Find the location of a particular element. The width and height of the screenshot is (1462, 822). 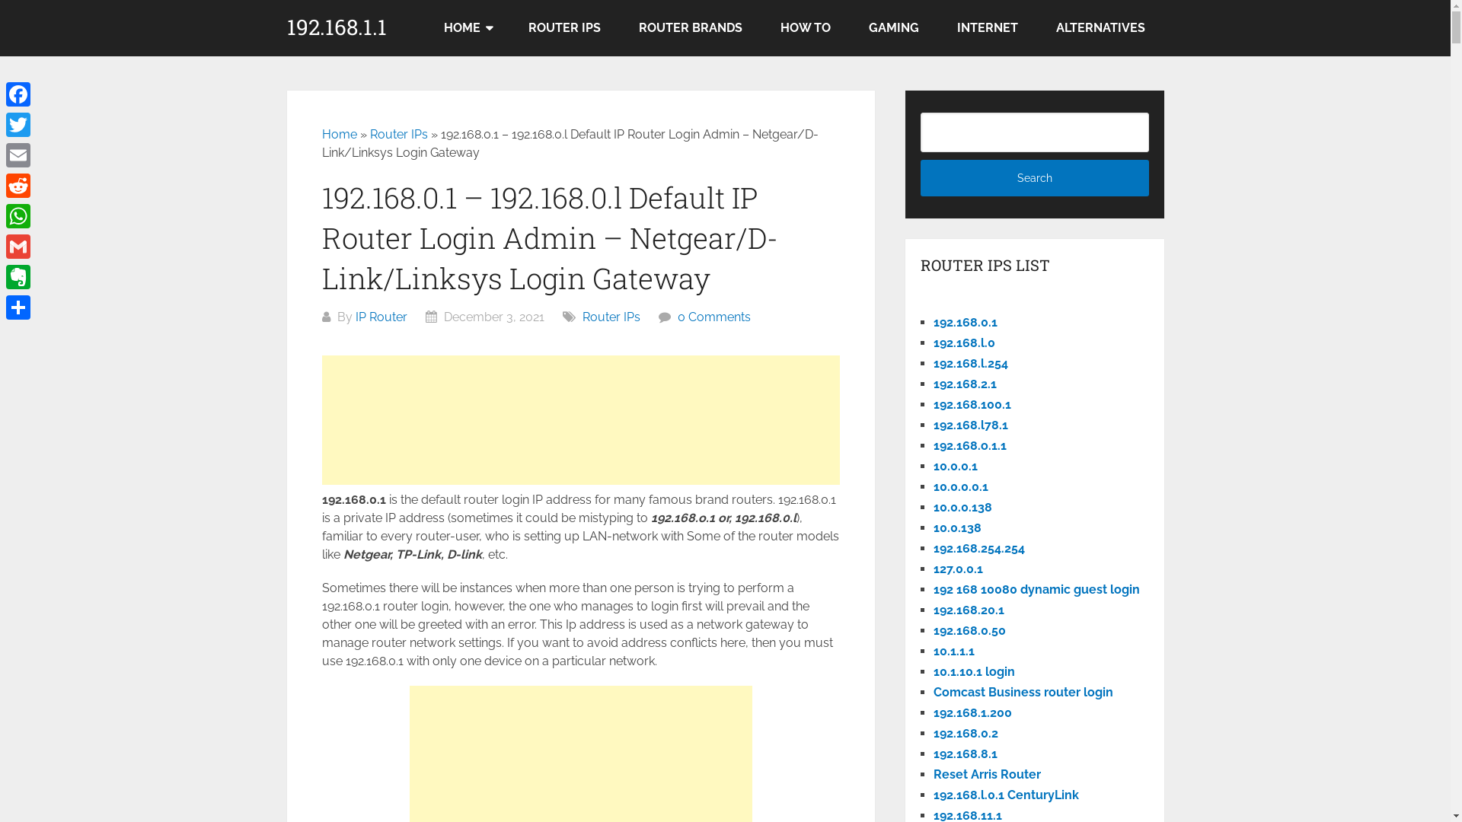

ROUTER BRANDS is located at coordinates (691, 28).